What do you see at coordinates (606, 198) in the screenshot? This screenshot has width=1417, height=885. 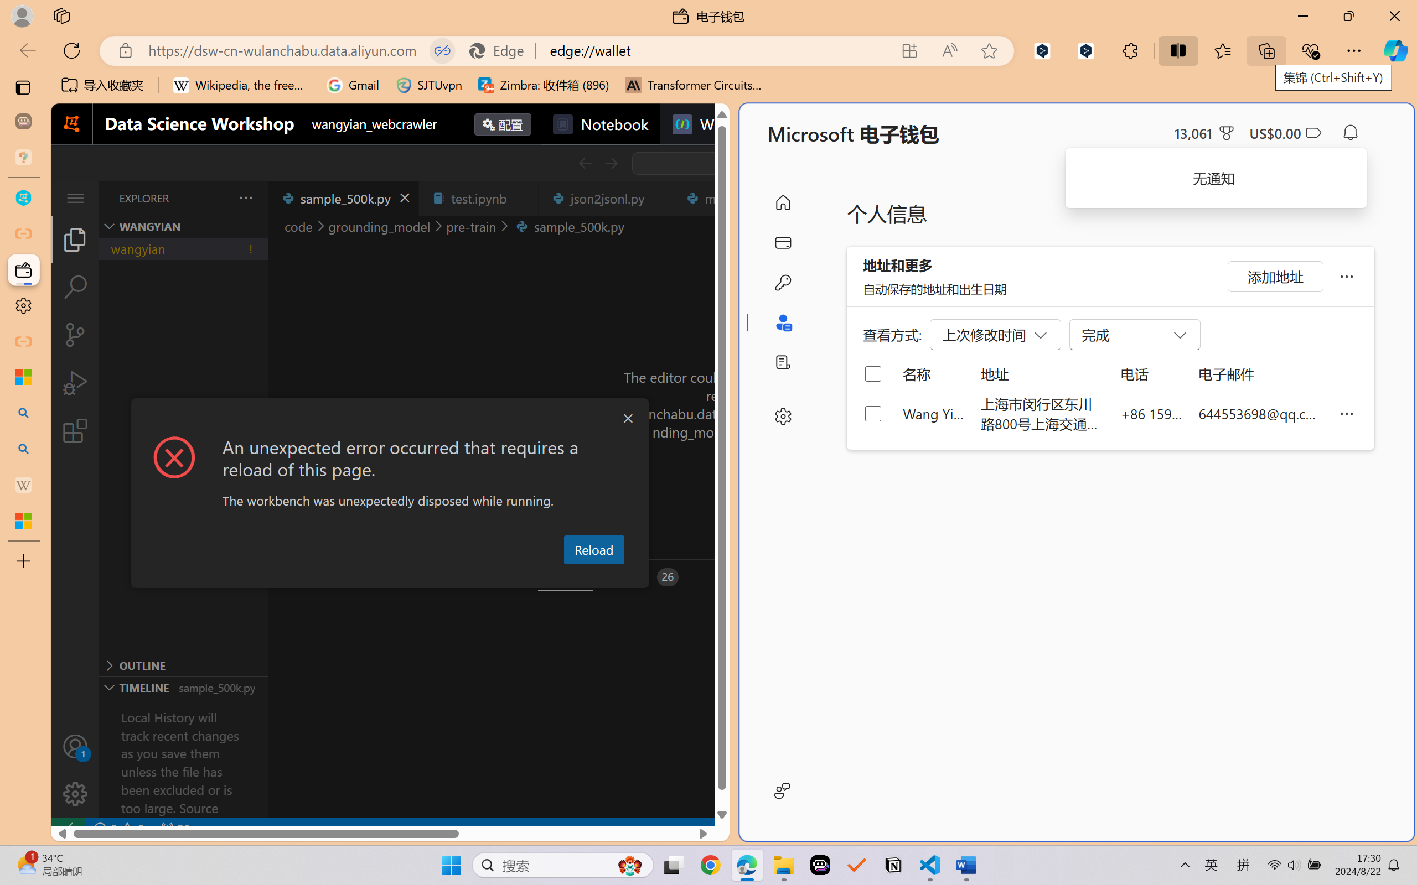 I see `json2jsonl.py` at bounding box center [606, 198].